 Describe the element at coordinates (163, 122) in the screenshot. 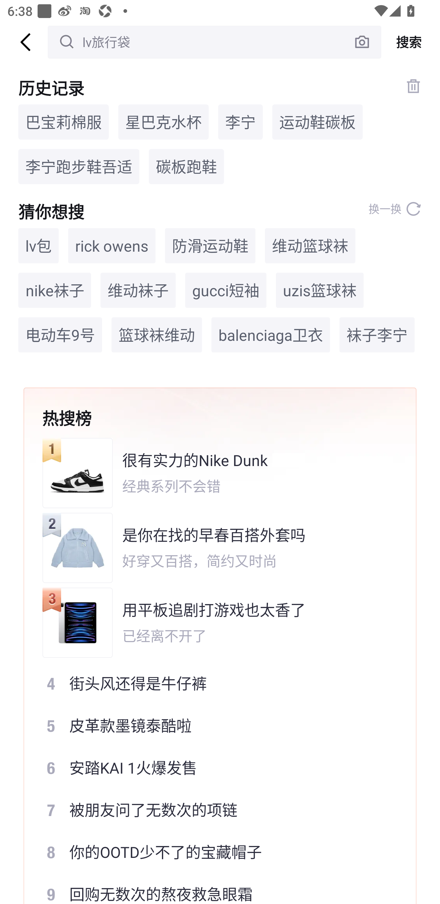

I see `星巴克水杯` at that location.